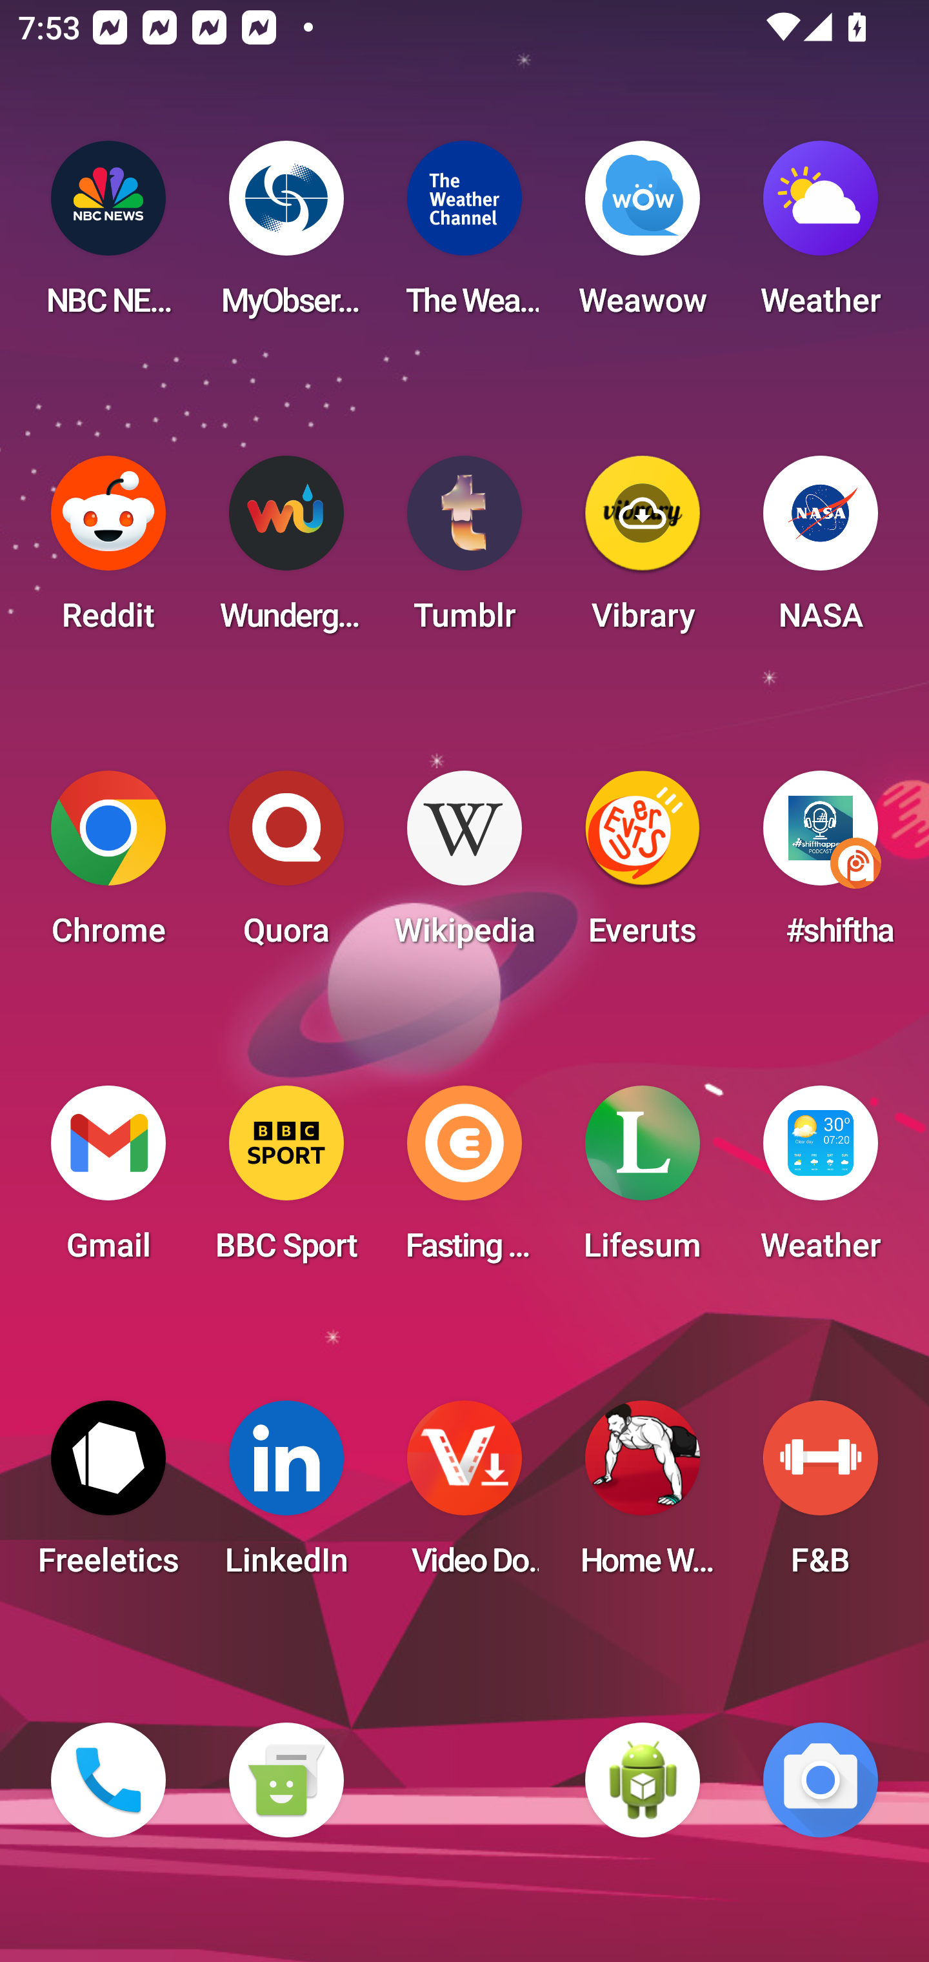  Describe the element at coordinates (108, 1496) in the screenshot. I see `Freeletics` at that location.